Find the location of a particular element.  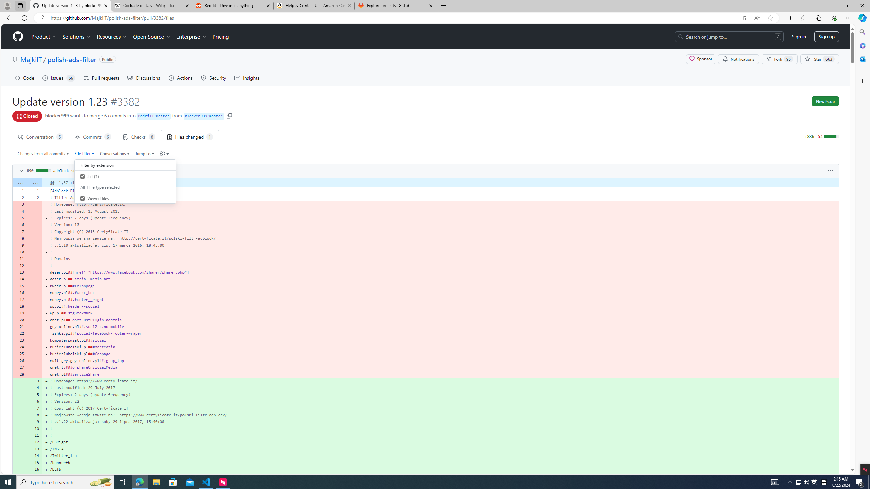

18 is located at coordinates (20, 306).